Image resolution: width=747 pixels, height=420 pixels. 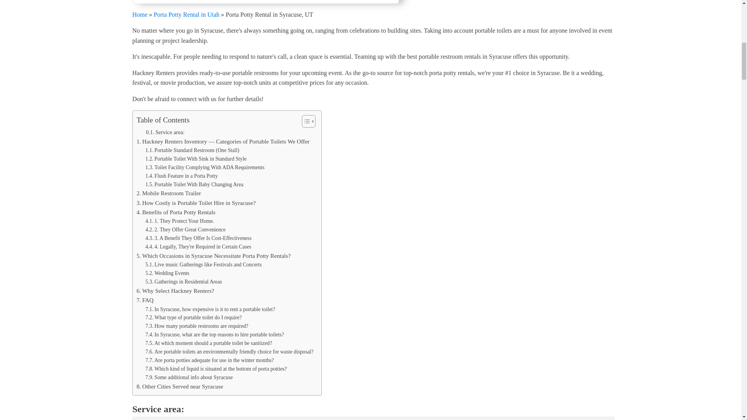 What do you see at coordinates (205, 167) in the screenshot?
I see `Toilet Facility Complying With ADA Requirements` at bounding box center [205, 167].